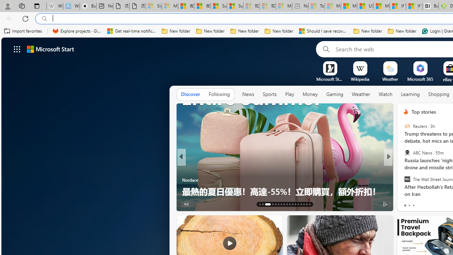 Image resolution: width=453 pixels, height=255 pixels. Describe the element at coordinates (306, 204) in the screenshot. I see `AutomationID: tab-28` at that location.